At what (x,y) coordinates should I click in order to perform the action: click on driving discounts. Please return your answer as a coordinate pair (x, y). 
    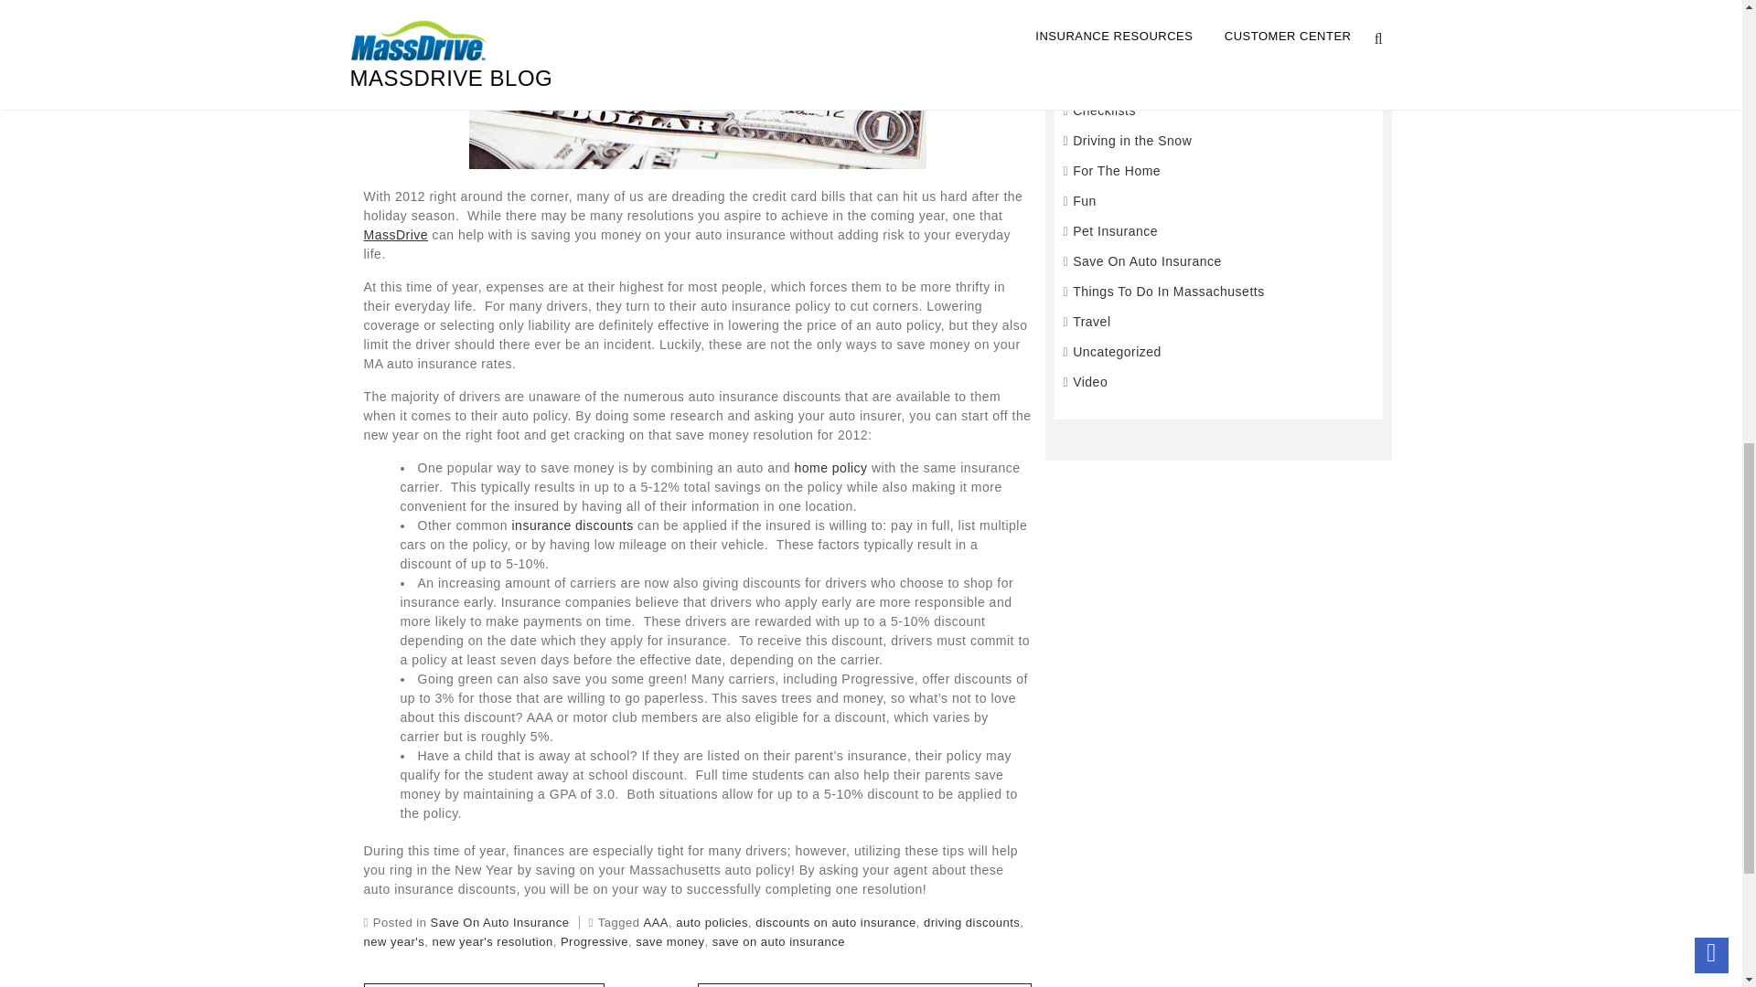
    Looking at the image, I should click on (971, 923).